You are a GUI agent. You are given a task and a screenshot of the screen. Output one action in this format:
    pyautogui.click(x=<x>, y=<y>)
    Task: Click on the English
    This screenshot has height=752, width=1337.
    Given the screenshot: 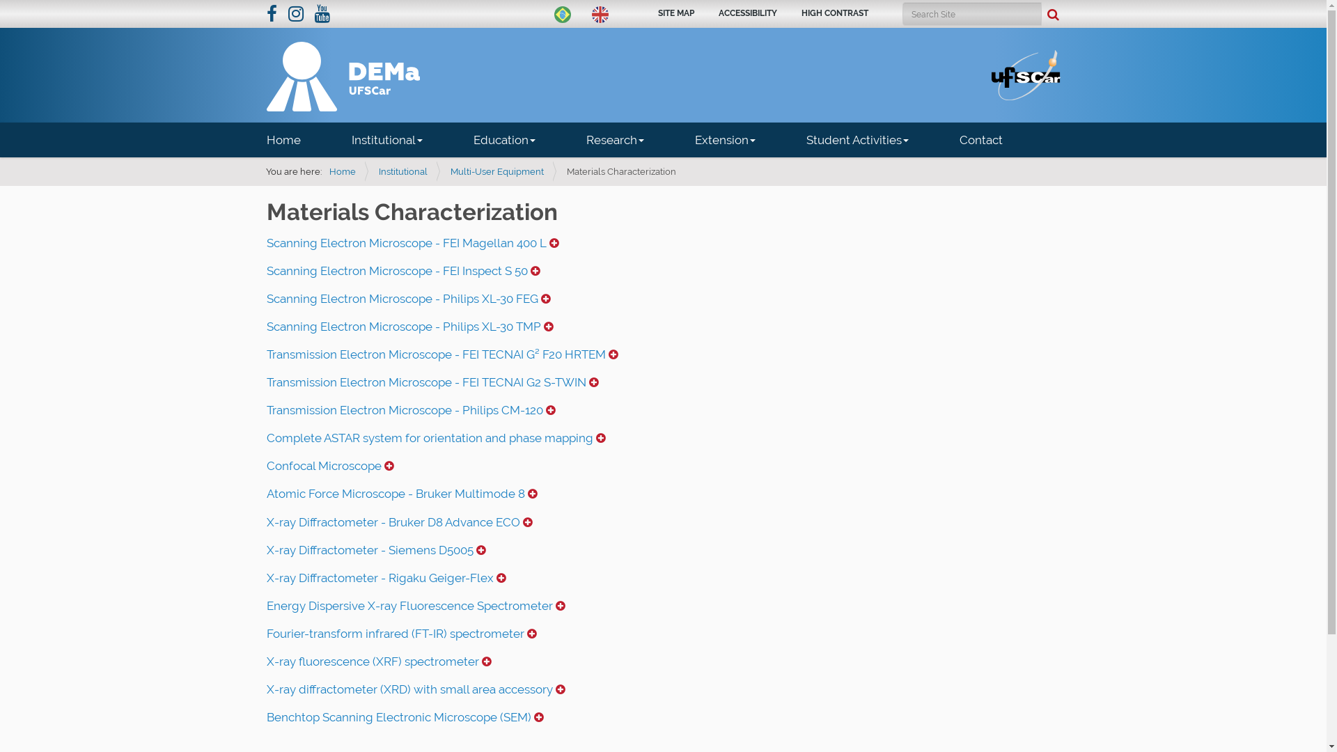 What is the action you would take?
    pyautogui.click(x=600, y=15)
    